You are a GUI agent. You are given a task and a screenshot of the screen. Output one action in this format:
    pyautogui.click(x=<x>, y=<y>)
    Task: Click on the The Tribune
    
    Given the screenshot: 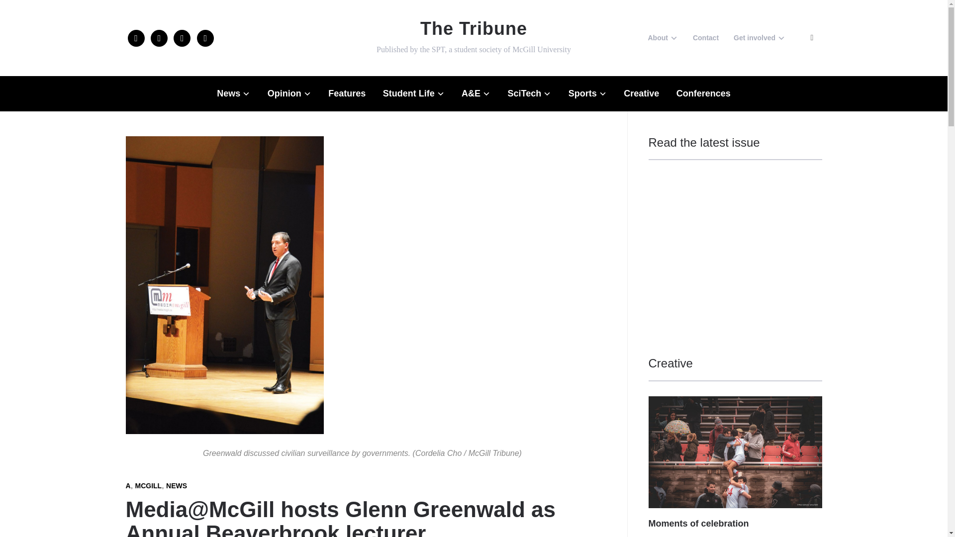 What is the action you would take?
    pyautogui.click(x=474, y=28)
    